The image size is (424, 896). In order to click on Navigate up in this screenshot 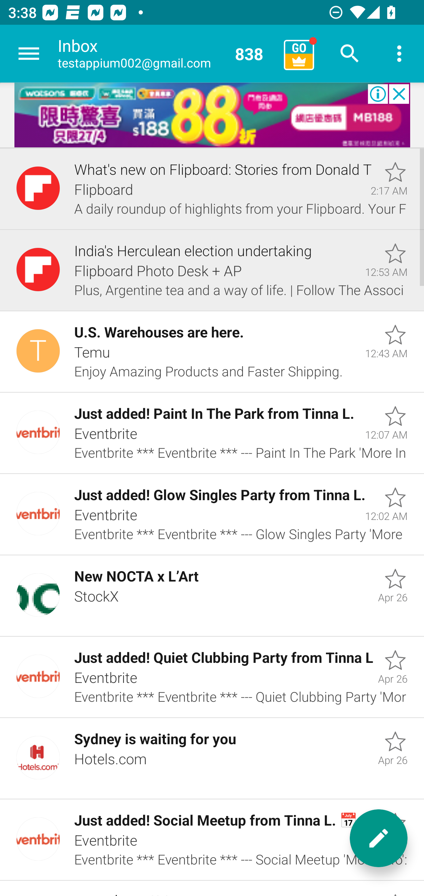, I will do `click(29, 54)`.